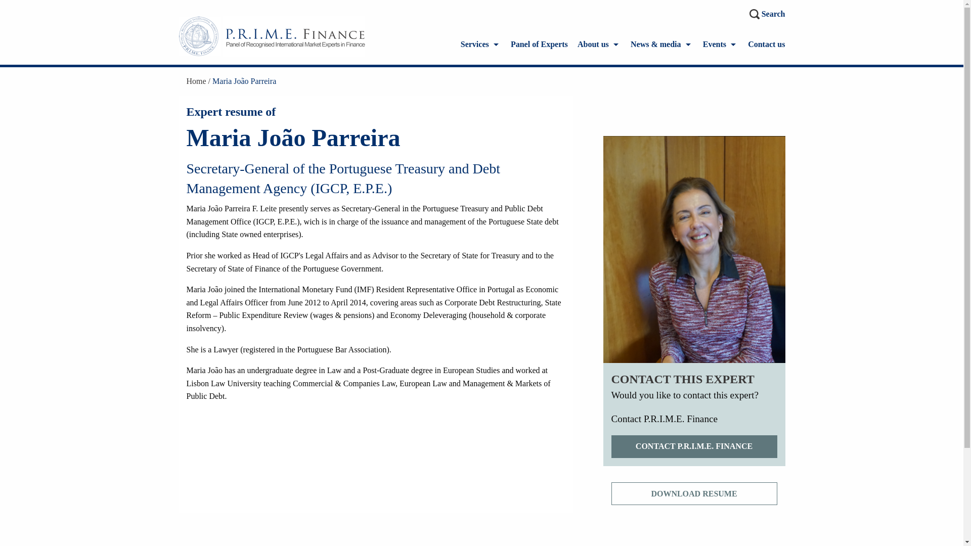 The height and width of the screenshot is (546, 971). I want to click on Contact us, so click(766, 44).